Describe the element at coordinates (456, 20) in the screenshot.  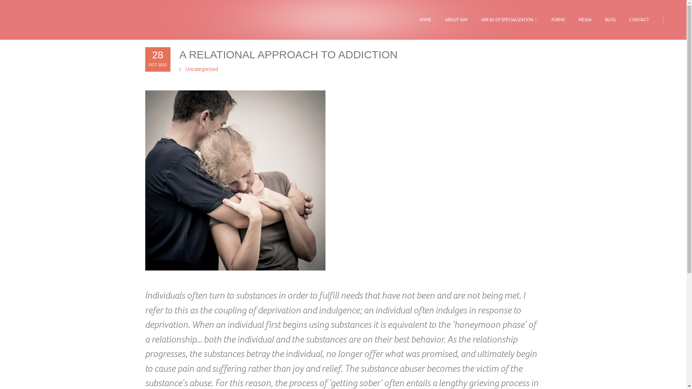
I see `ABOUT KIM` at that location.